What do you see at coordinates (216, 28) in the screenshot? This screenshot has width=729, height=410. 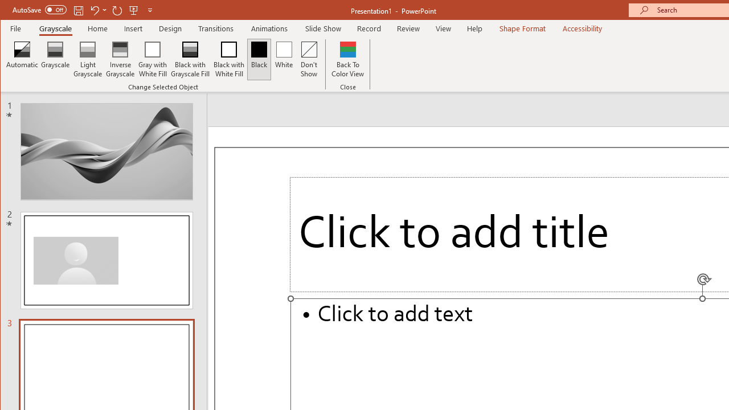 I see `Transitions` at bounding box center [216, 28].